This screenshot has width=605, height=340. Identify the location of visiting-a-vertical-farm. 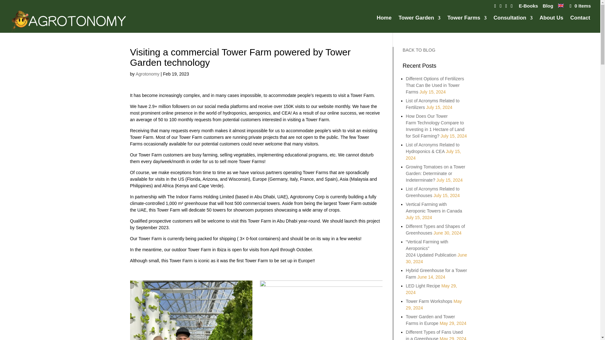
(191, 310).